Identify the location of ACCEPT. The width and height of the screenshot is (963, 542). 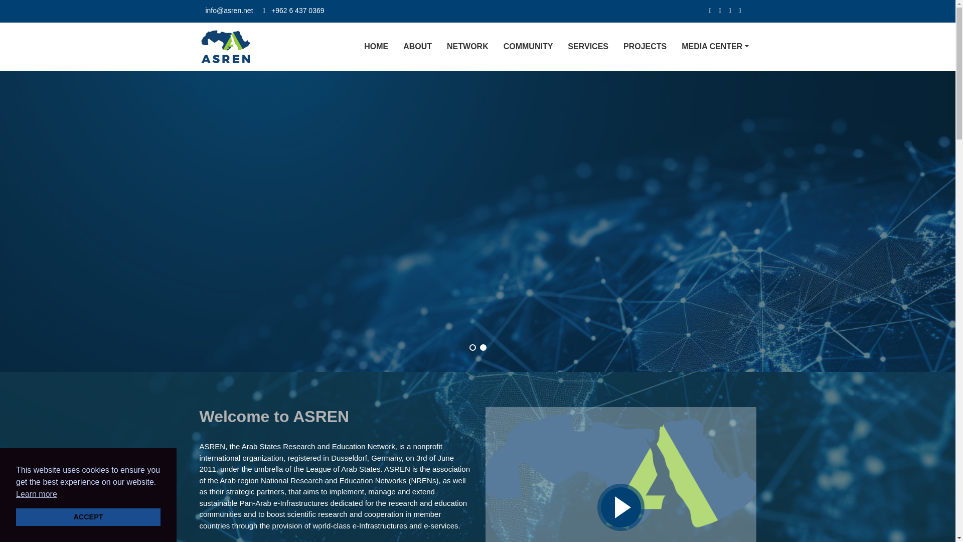
(88, 516).